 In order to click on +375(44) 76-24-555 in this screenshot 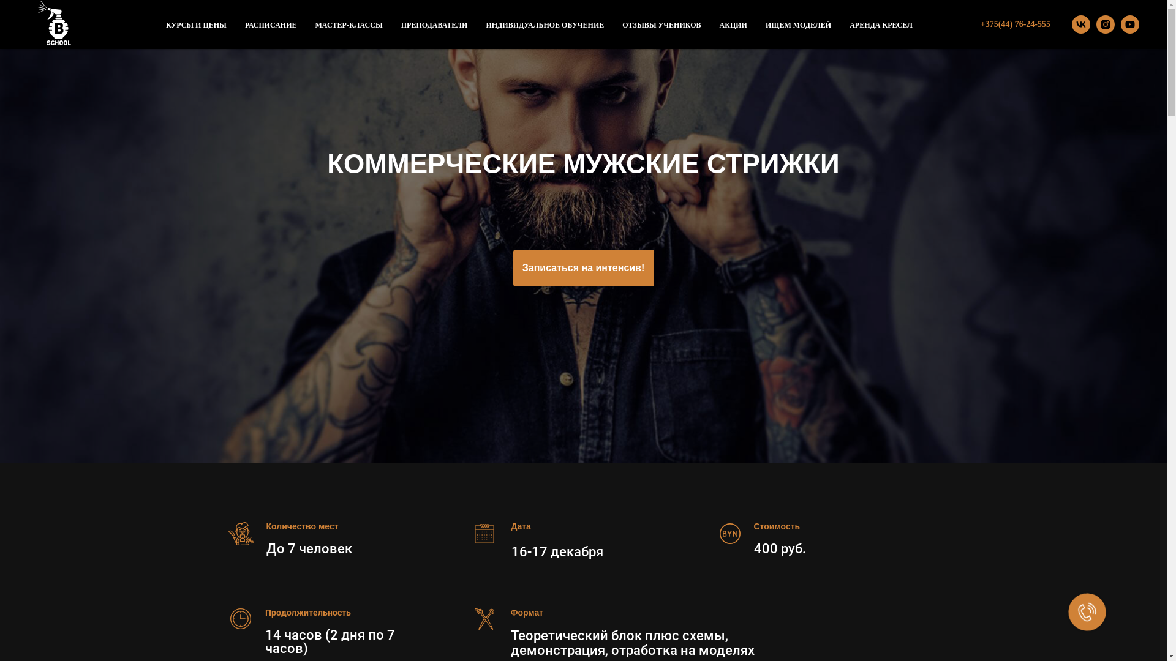, I will do `click(1016, 24)`.